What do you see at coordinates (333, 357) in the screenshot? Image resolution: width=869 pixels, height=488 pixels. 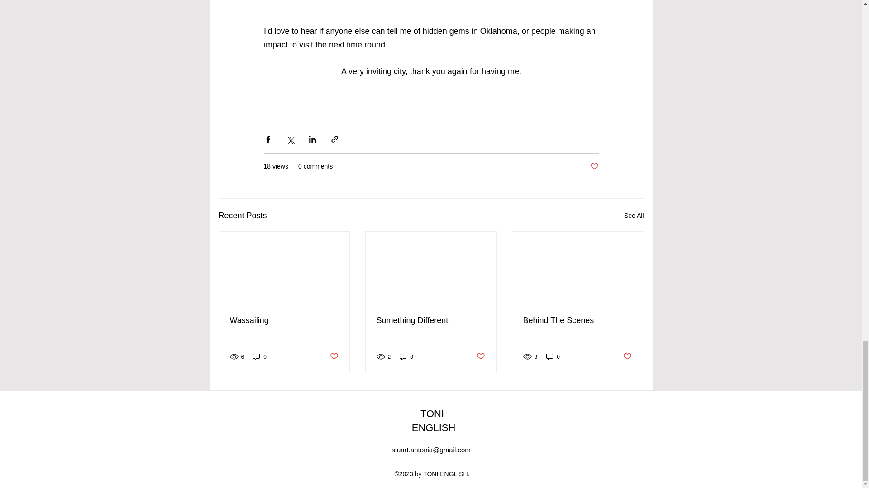 I see `Post not marked as liked` at bounding box center [333, 357].